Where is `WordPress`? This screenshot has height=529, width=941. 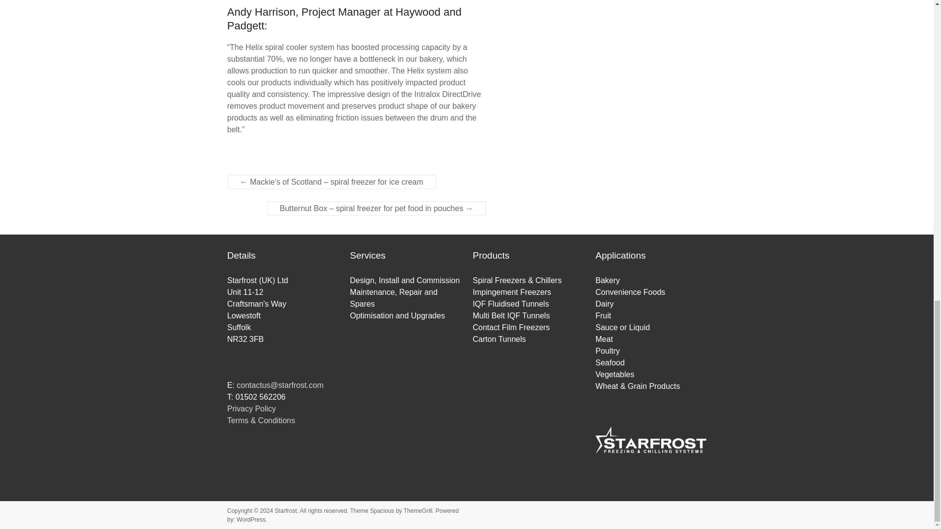 WordPress is located at coordinates (251, 520).